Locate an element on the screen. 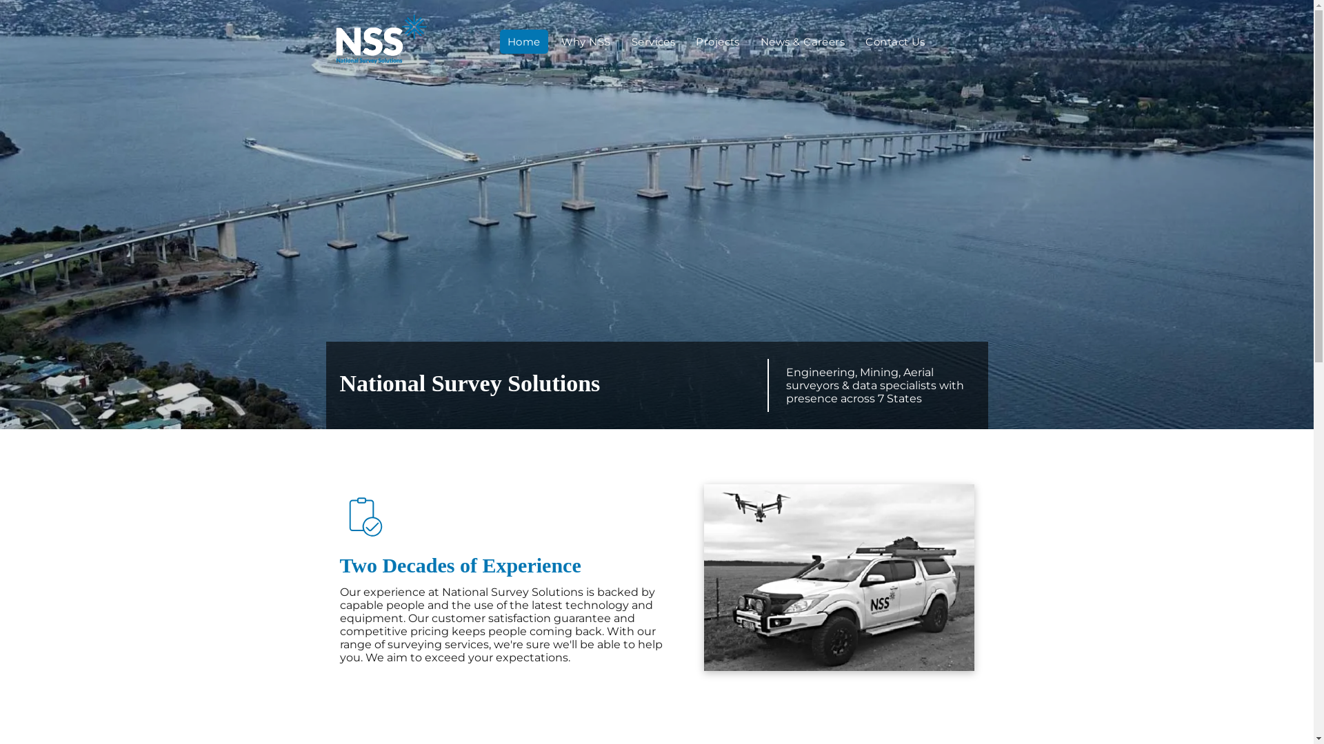  Why NSS is located at coordinates (586, 41).